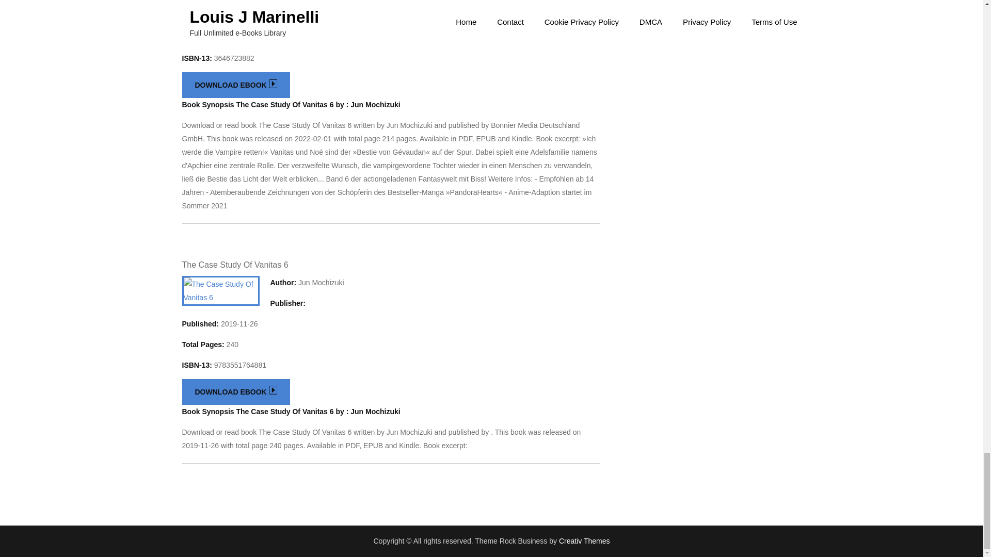  Describe the element at coordinates (235, 85) in the screenshot. I see `DOWNLOAD EBOOK` at that location.